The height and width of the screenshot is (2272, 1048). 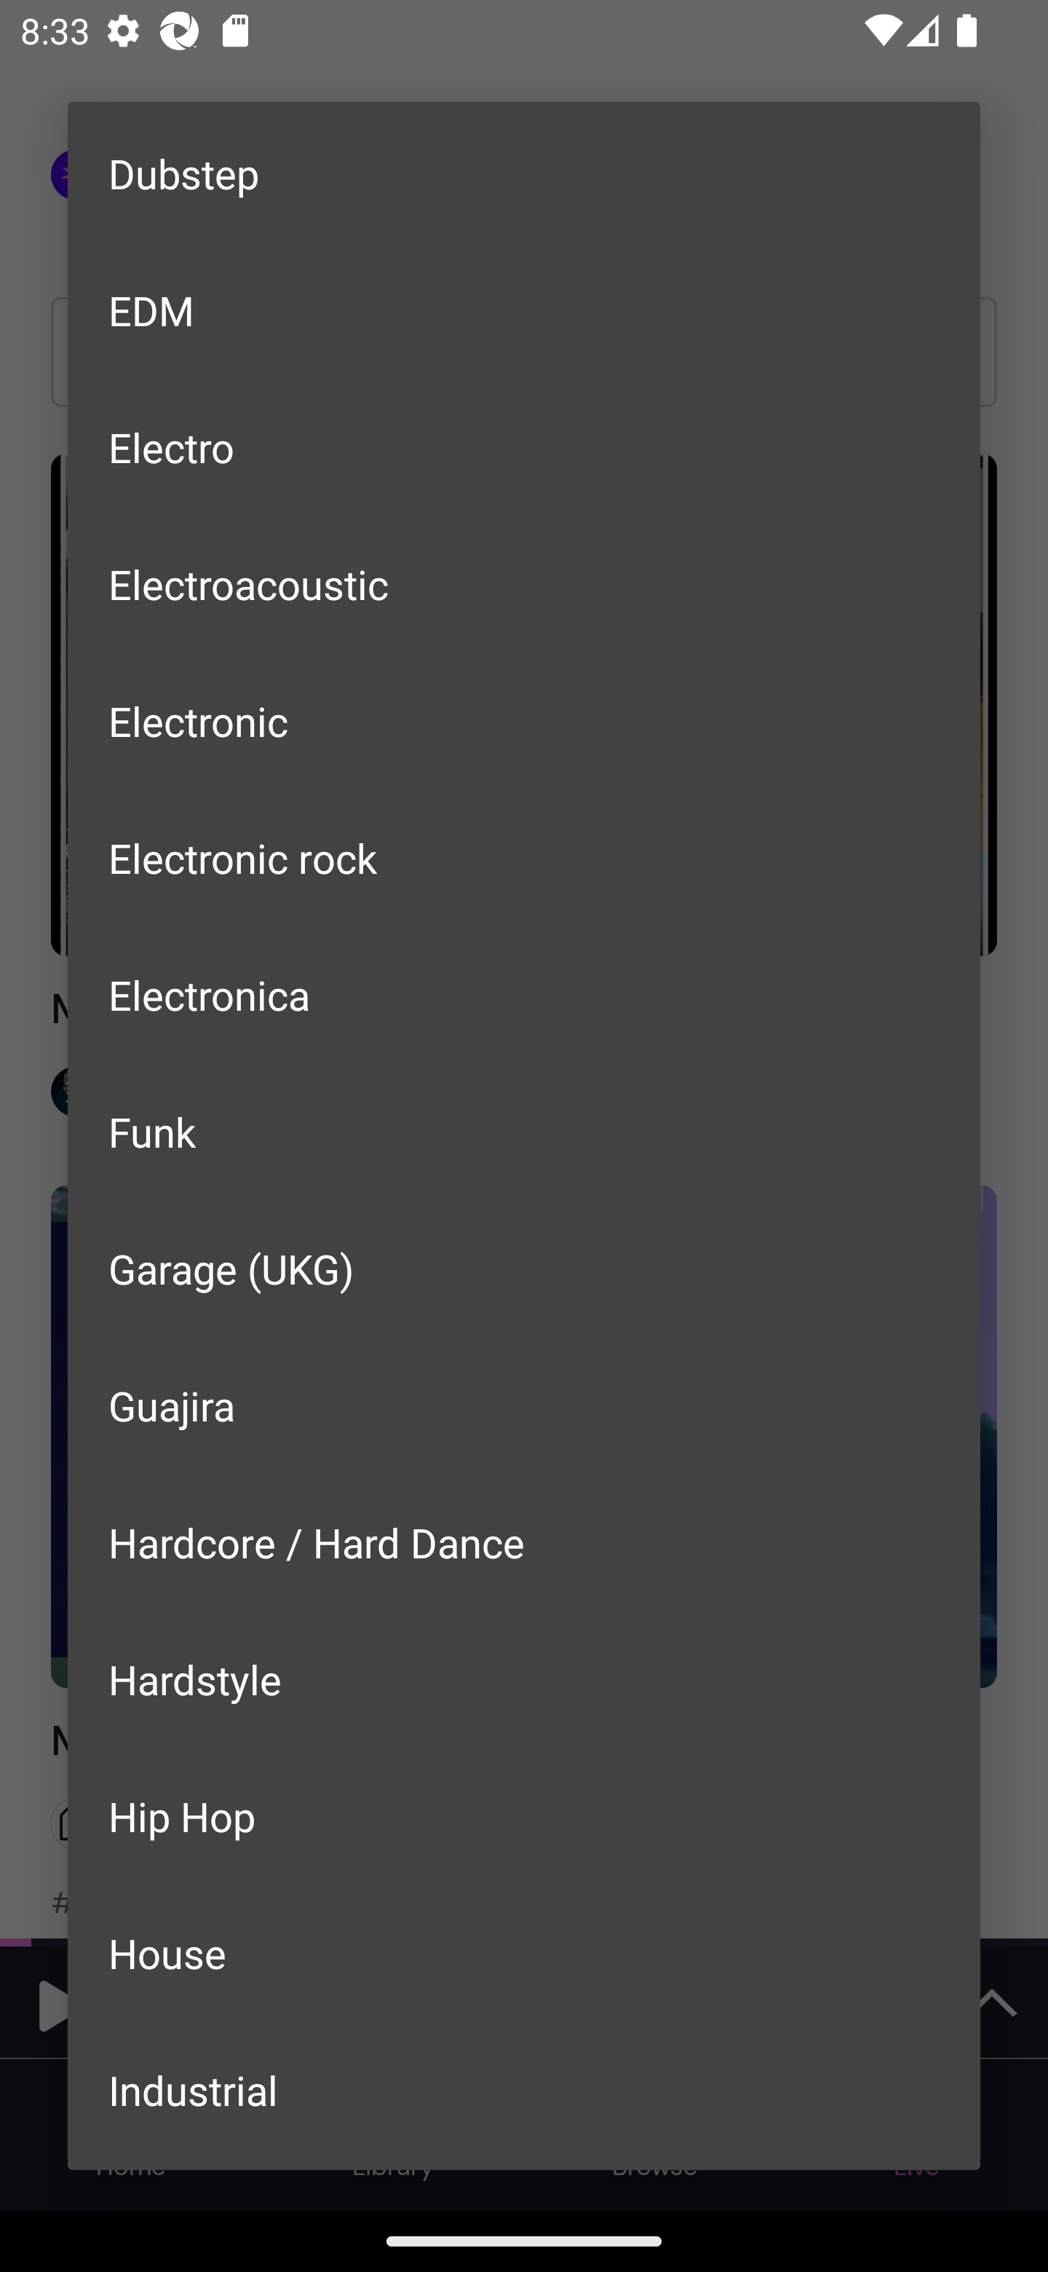 I want to click on Electronica, so click(x=524, y=995).